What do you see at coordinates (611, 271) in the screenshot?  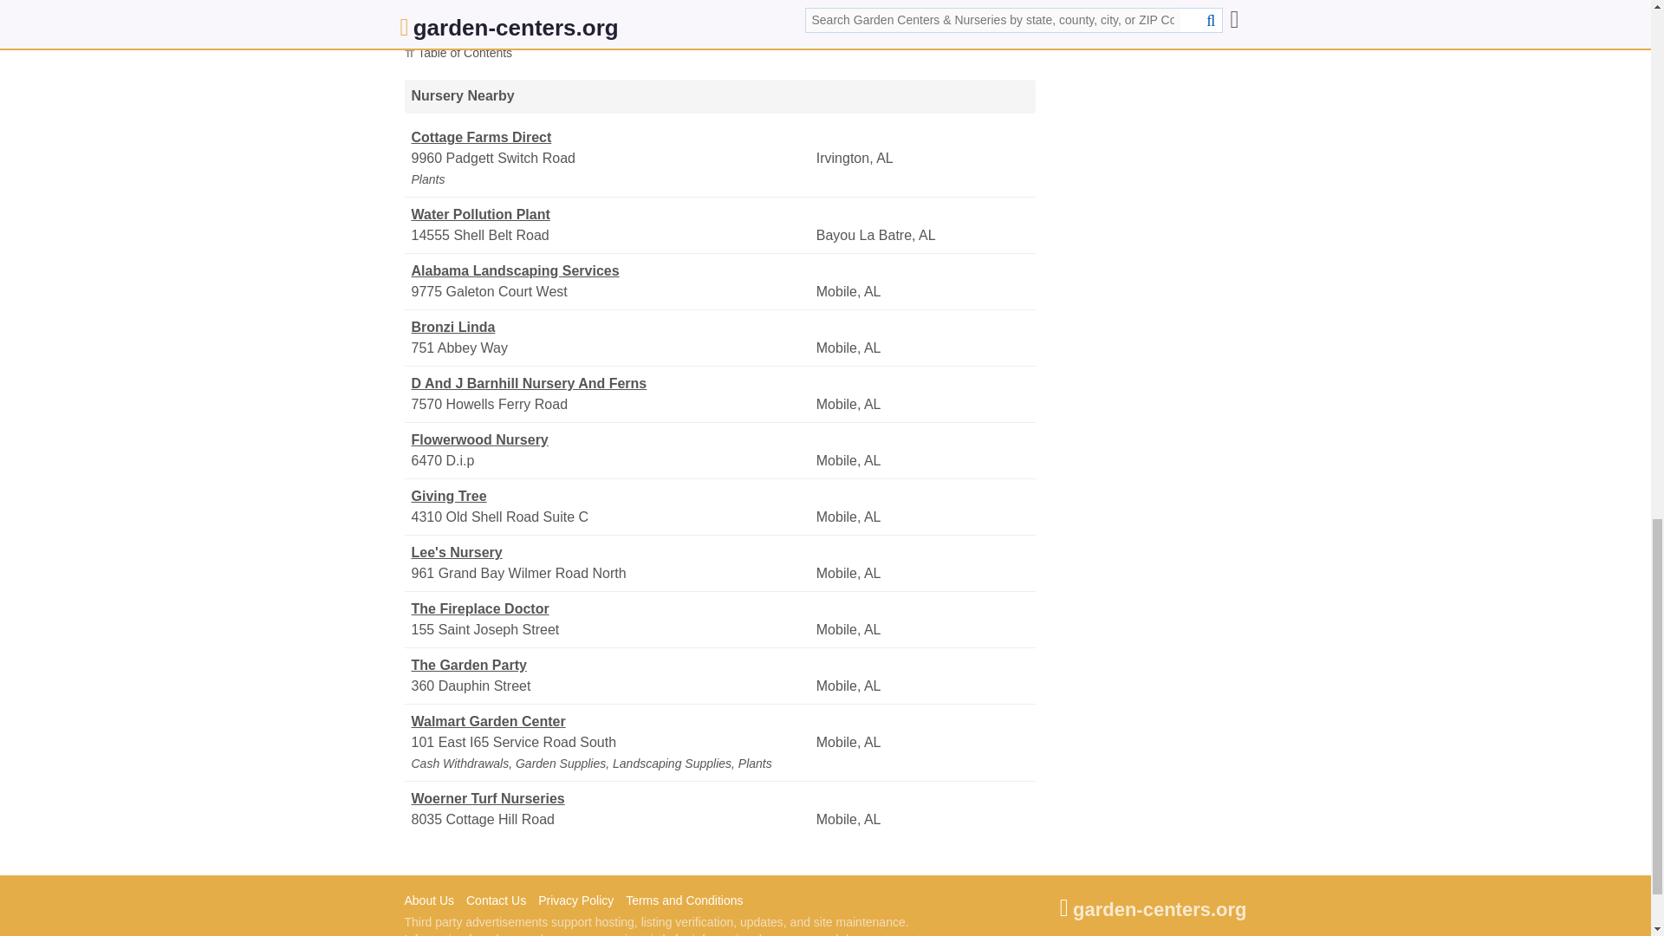 I see `Alabama Landscaping Services in Mobile, Alabama` at bounding box center [611, 271].